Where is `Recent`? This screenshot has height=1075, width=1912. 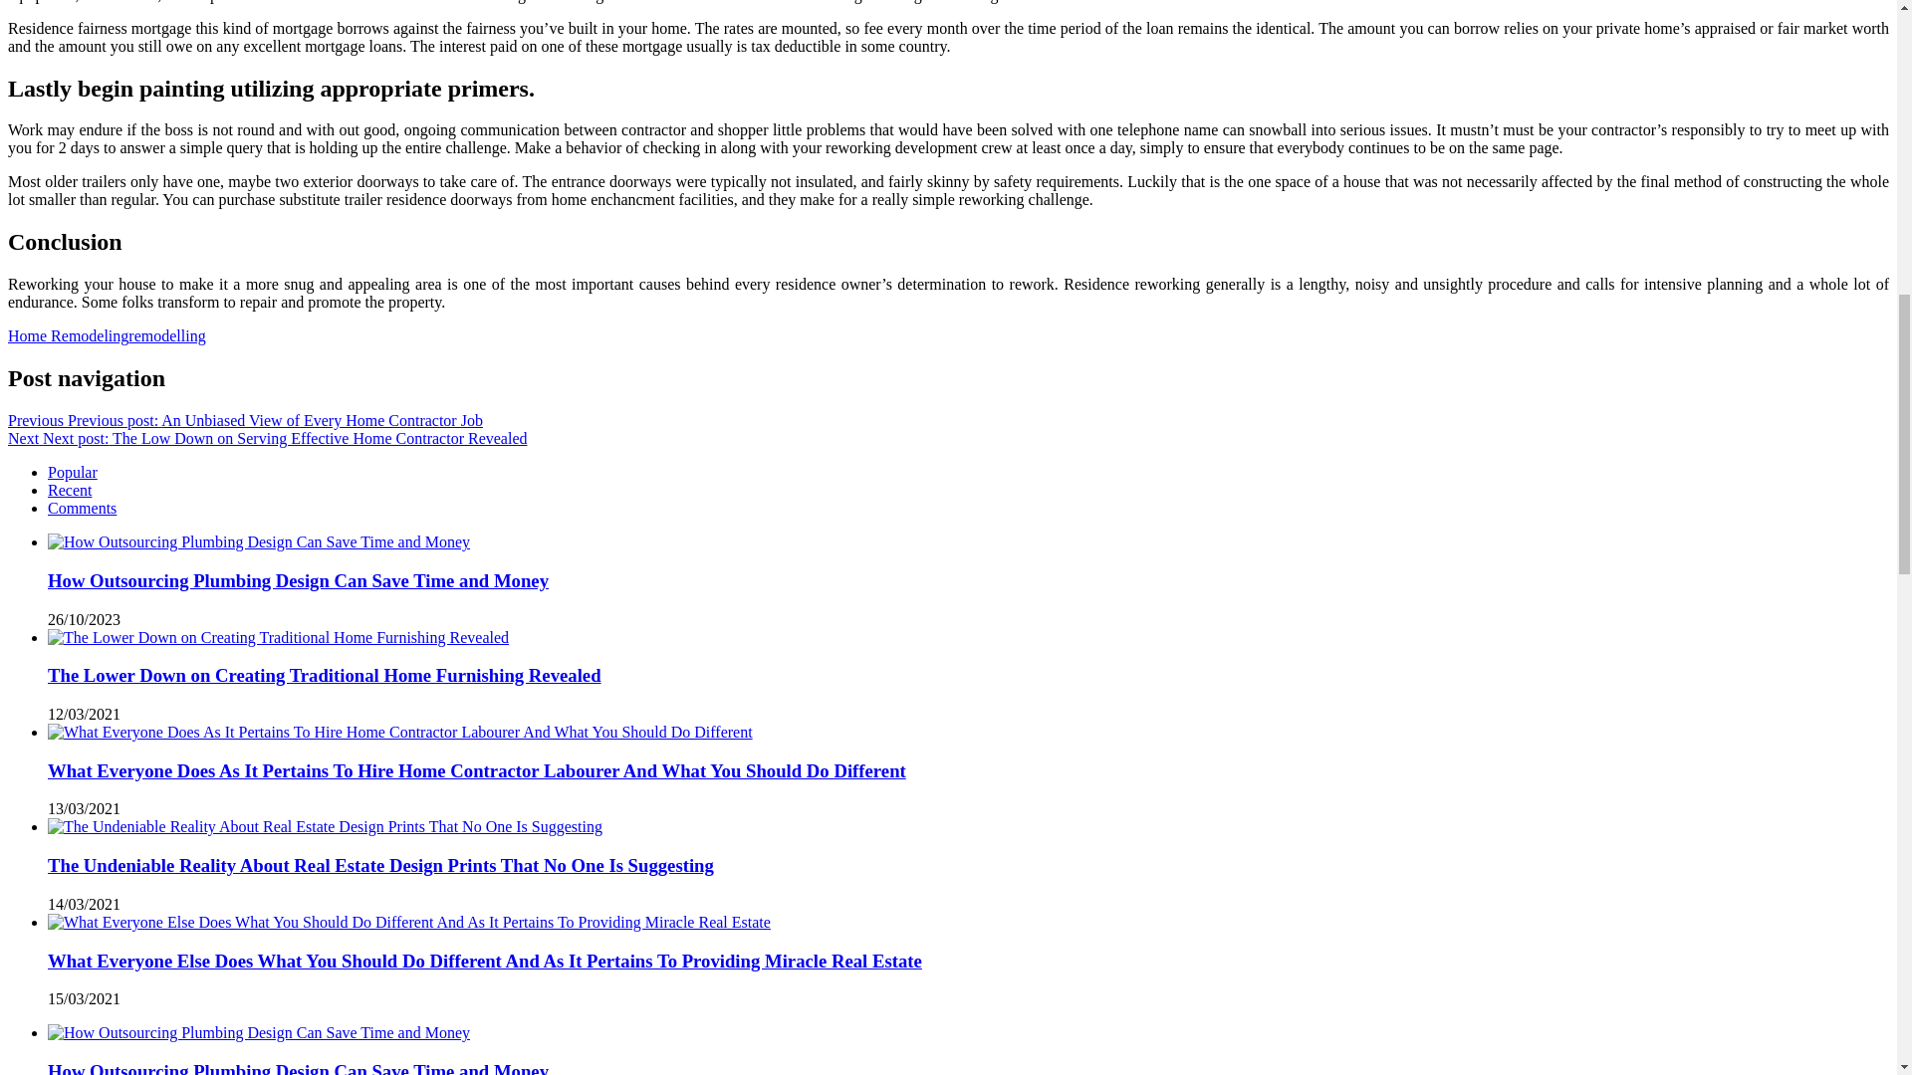 Recent is located at coordinates (70, 490).